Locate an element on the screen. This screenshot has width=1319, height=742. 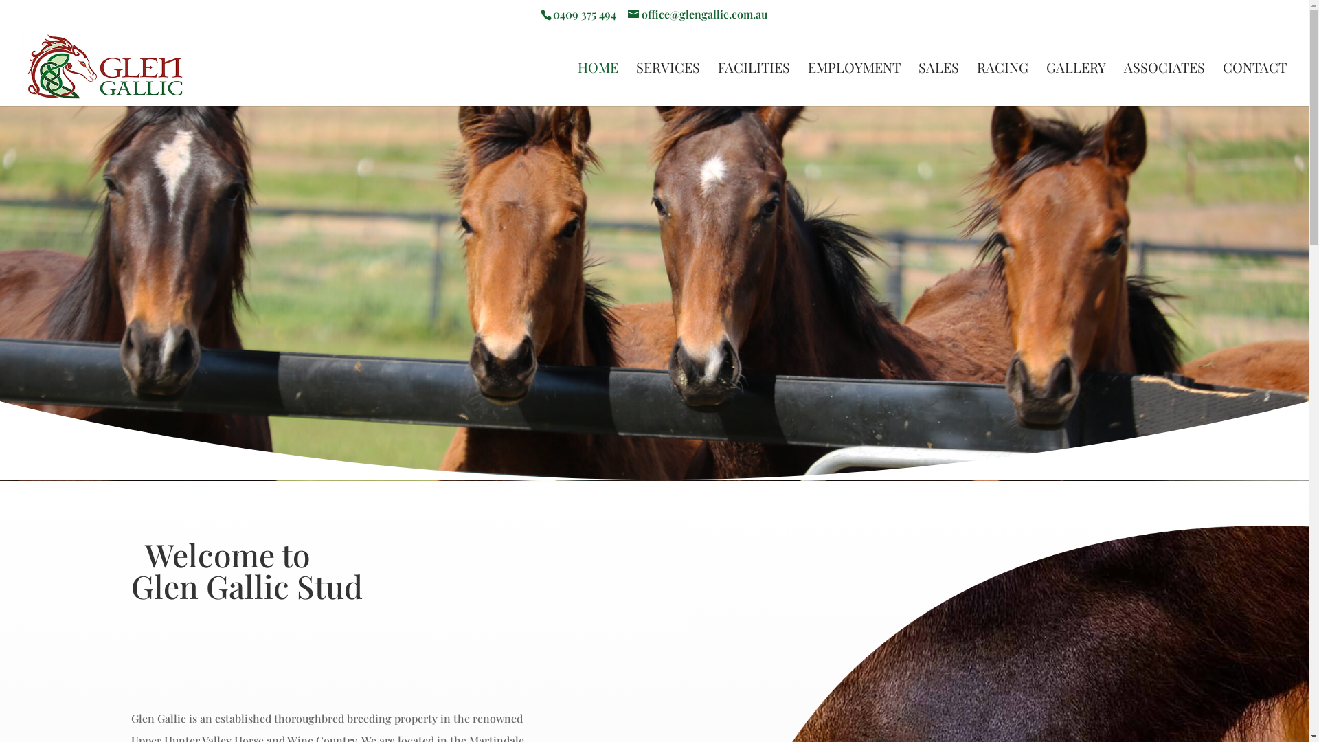
RACING is located at coordinates (1003, 85).